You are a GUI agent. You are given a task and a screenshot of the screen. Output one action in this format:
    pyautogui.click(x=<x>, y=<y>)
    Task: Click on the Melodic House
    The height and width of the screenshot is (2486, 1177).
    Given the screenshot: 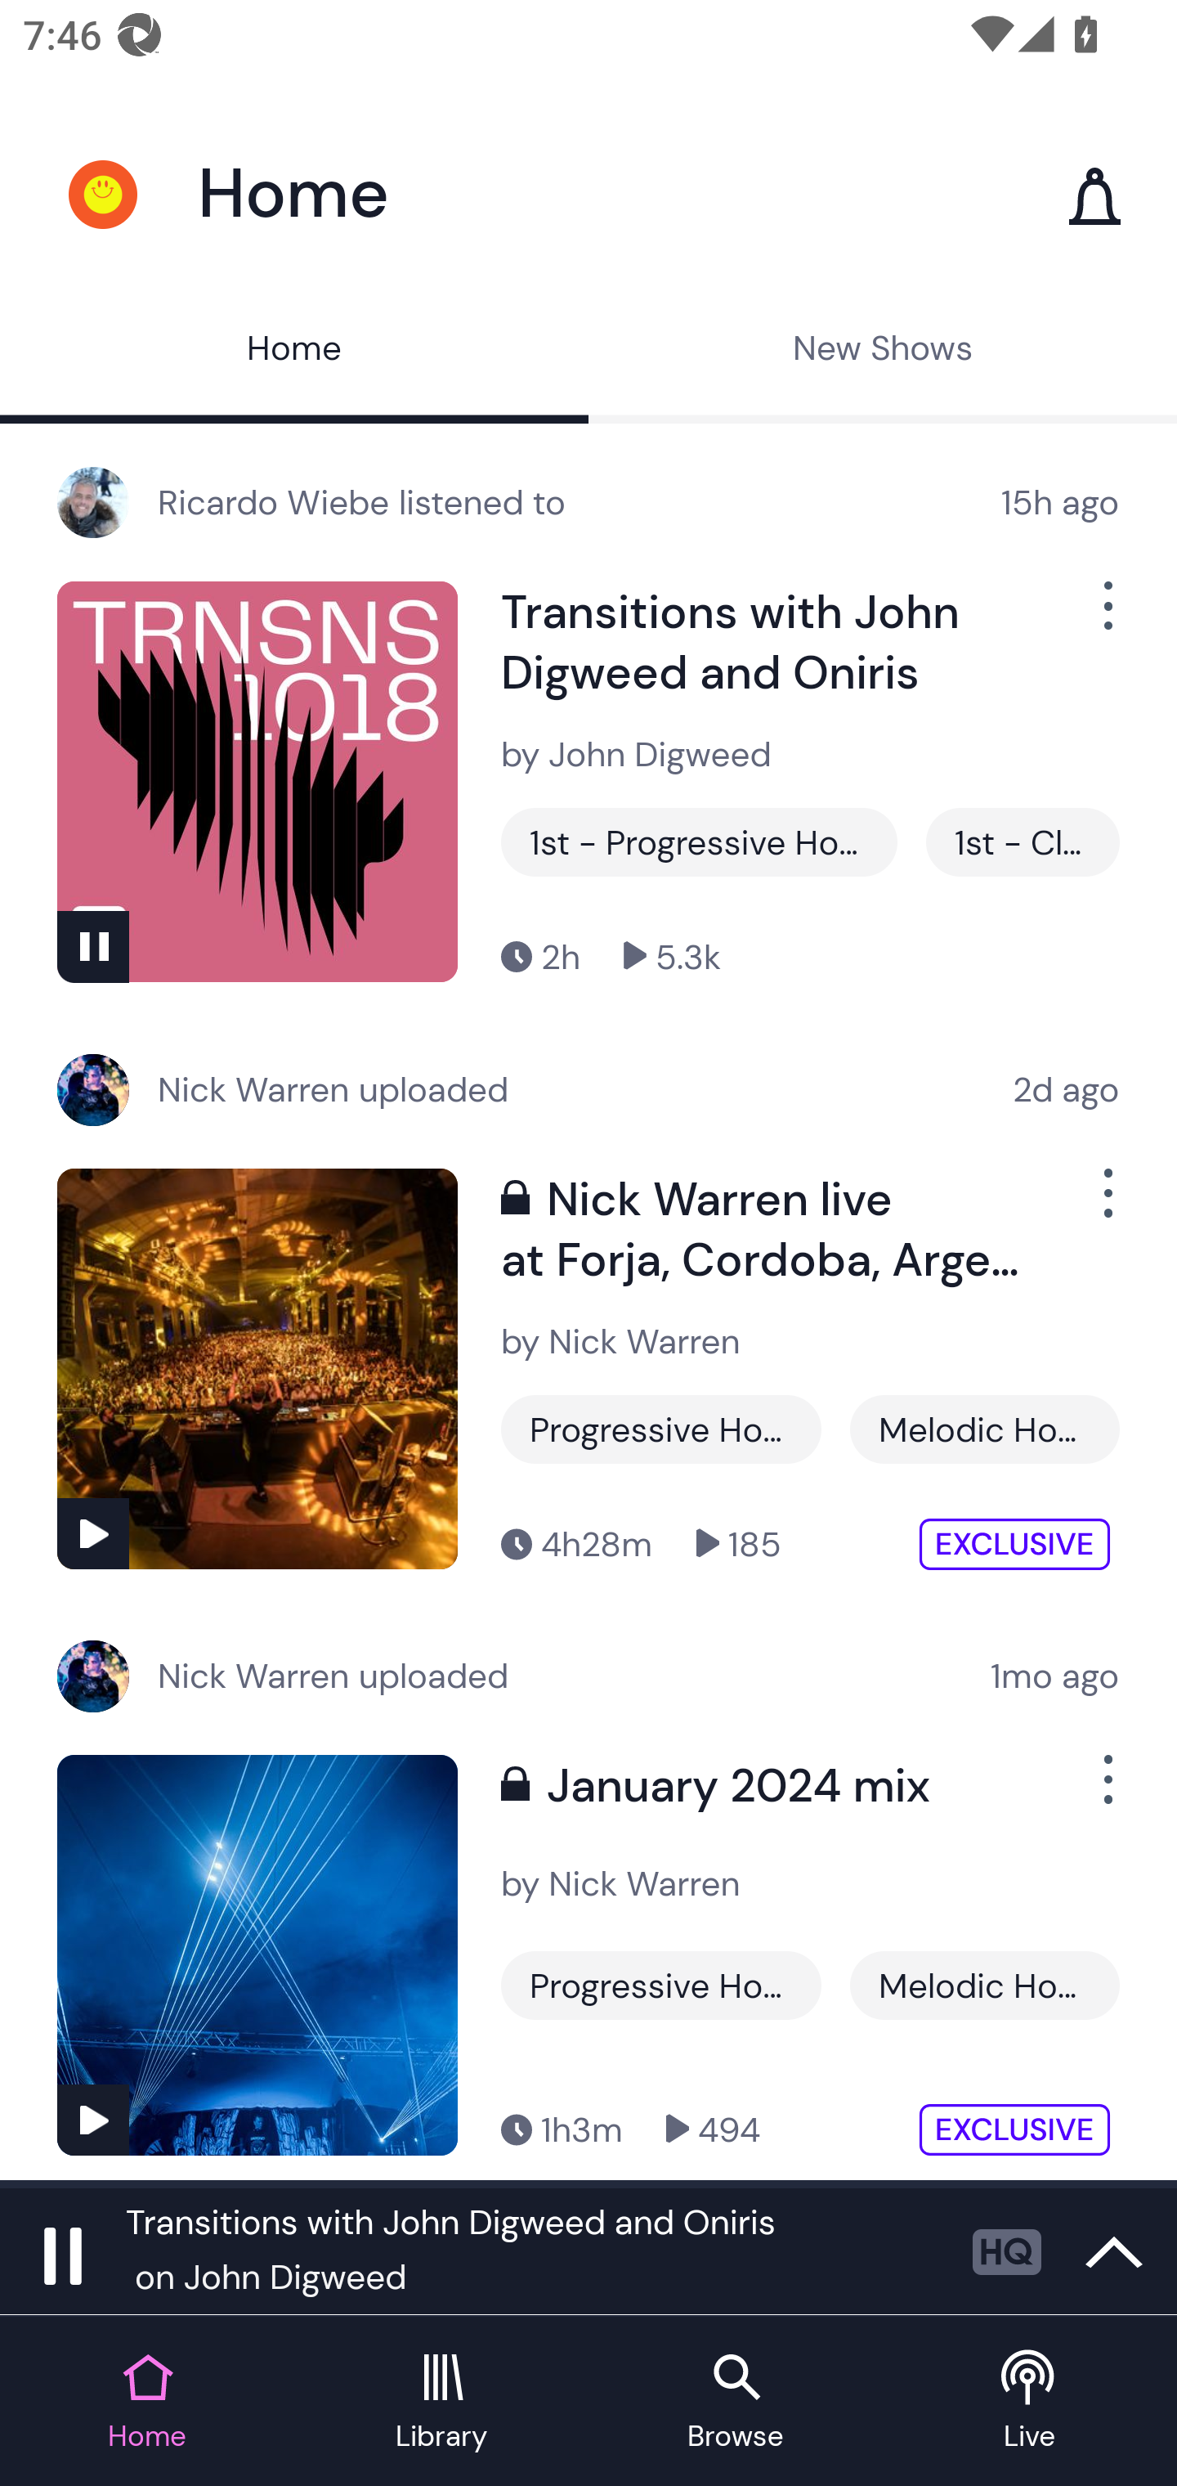 What is the action you would take?
    pyautogui.click(x=984, y=1429)
    